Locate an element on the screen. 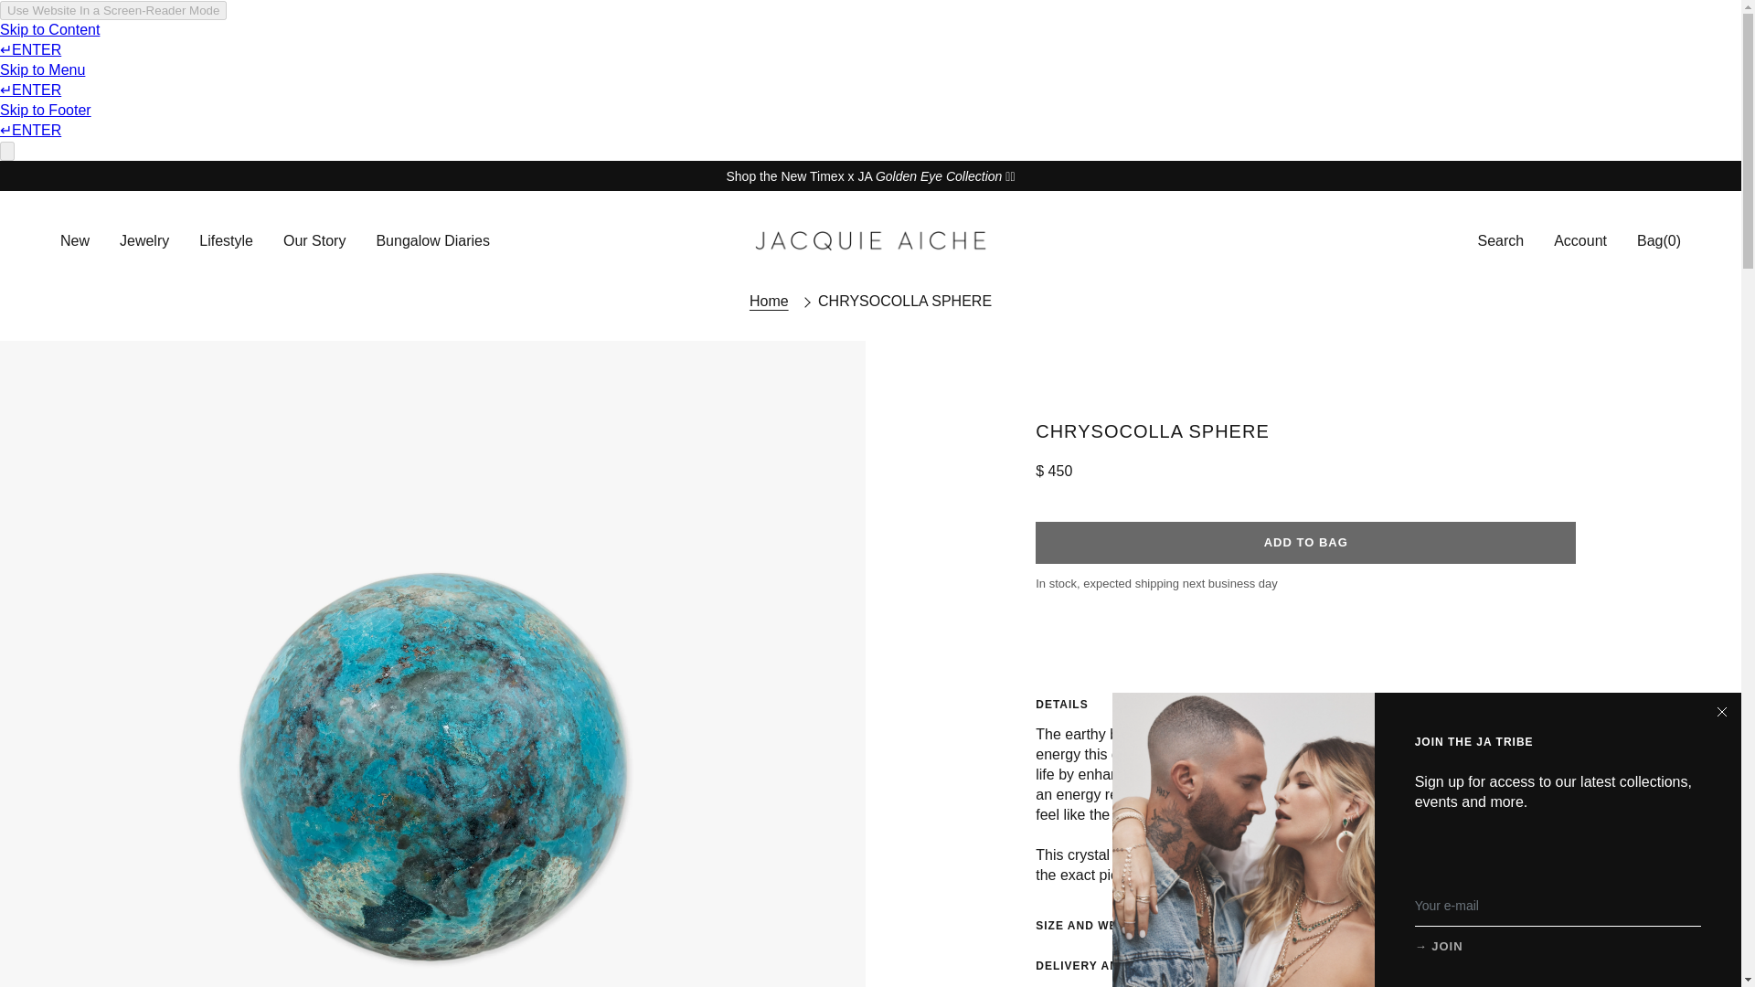 The height and width of the screenshot is (987, 1755). Timex is located at coordinates (939, 175).